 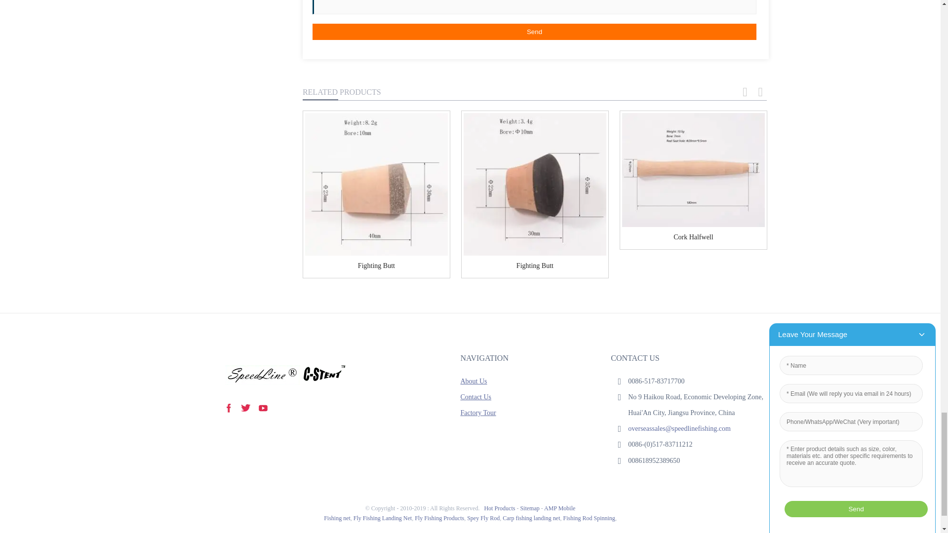 I want to click on Cork Halfwell, so click(x=693, y=237).